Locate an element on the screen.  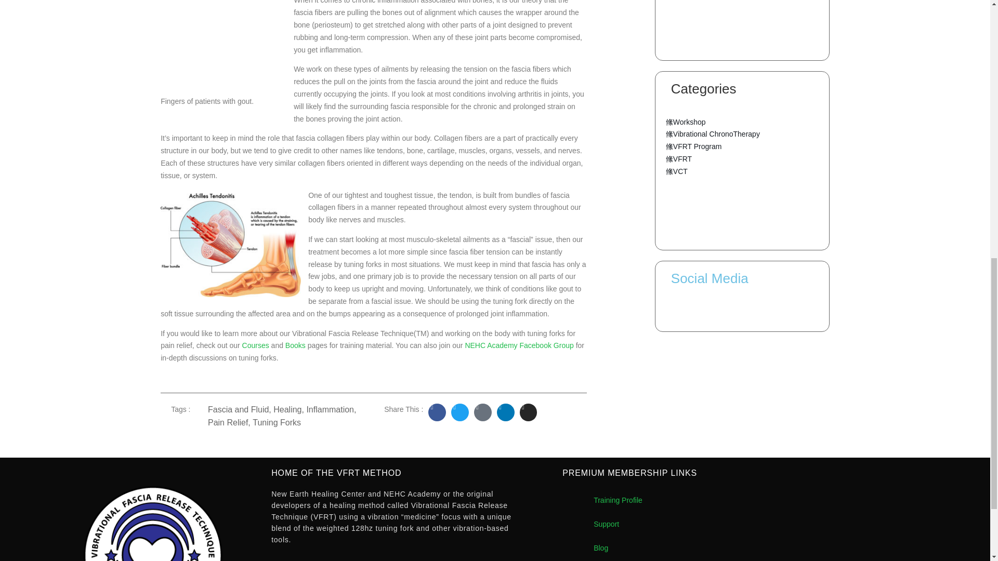
Books is located at coordinates (295, 345).